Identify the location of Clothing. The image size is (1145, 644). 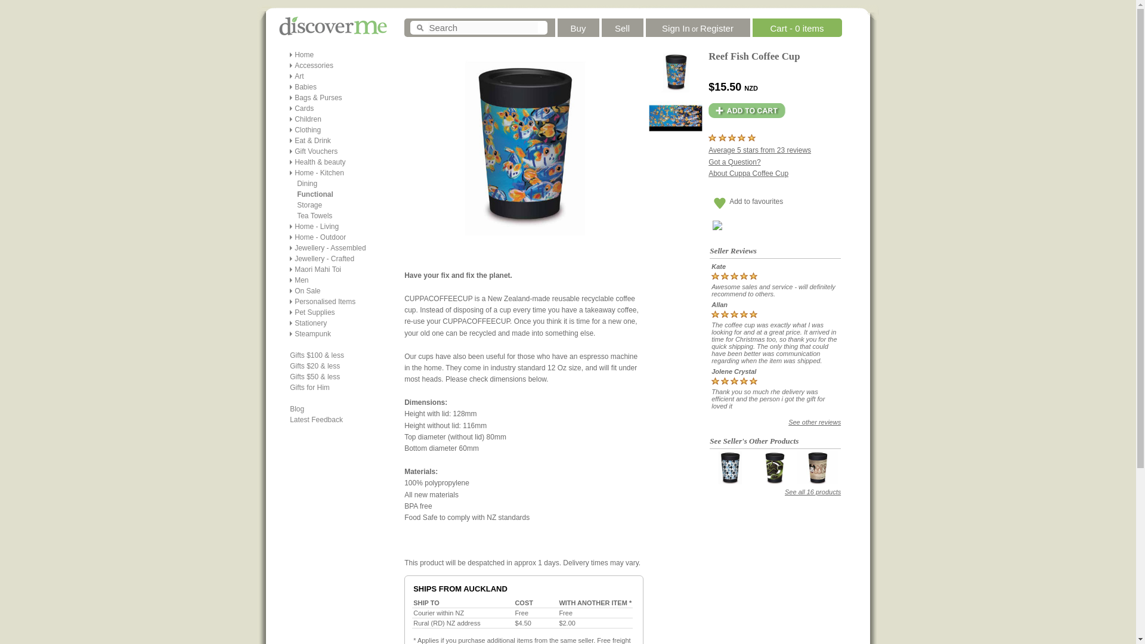
(307, 129).